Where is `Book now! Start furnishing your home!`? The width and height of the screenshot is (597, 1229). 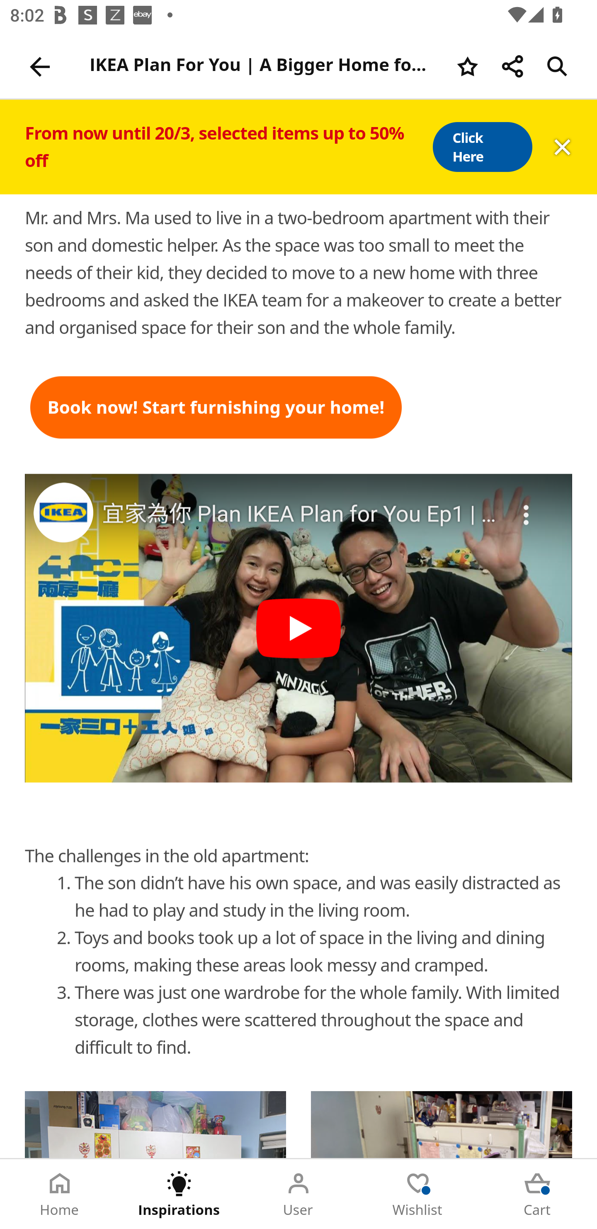
Book now! Start furnishing your home! is located at coordinates (216, 408).